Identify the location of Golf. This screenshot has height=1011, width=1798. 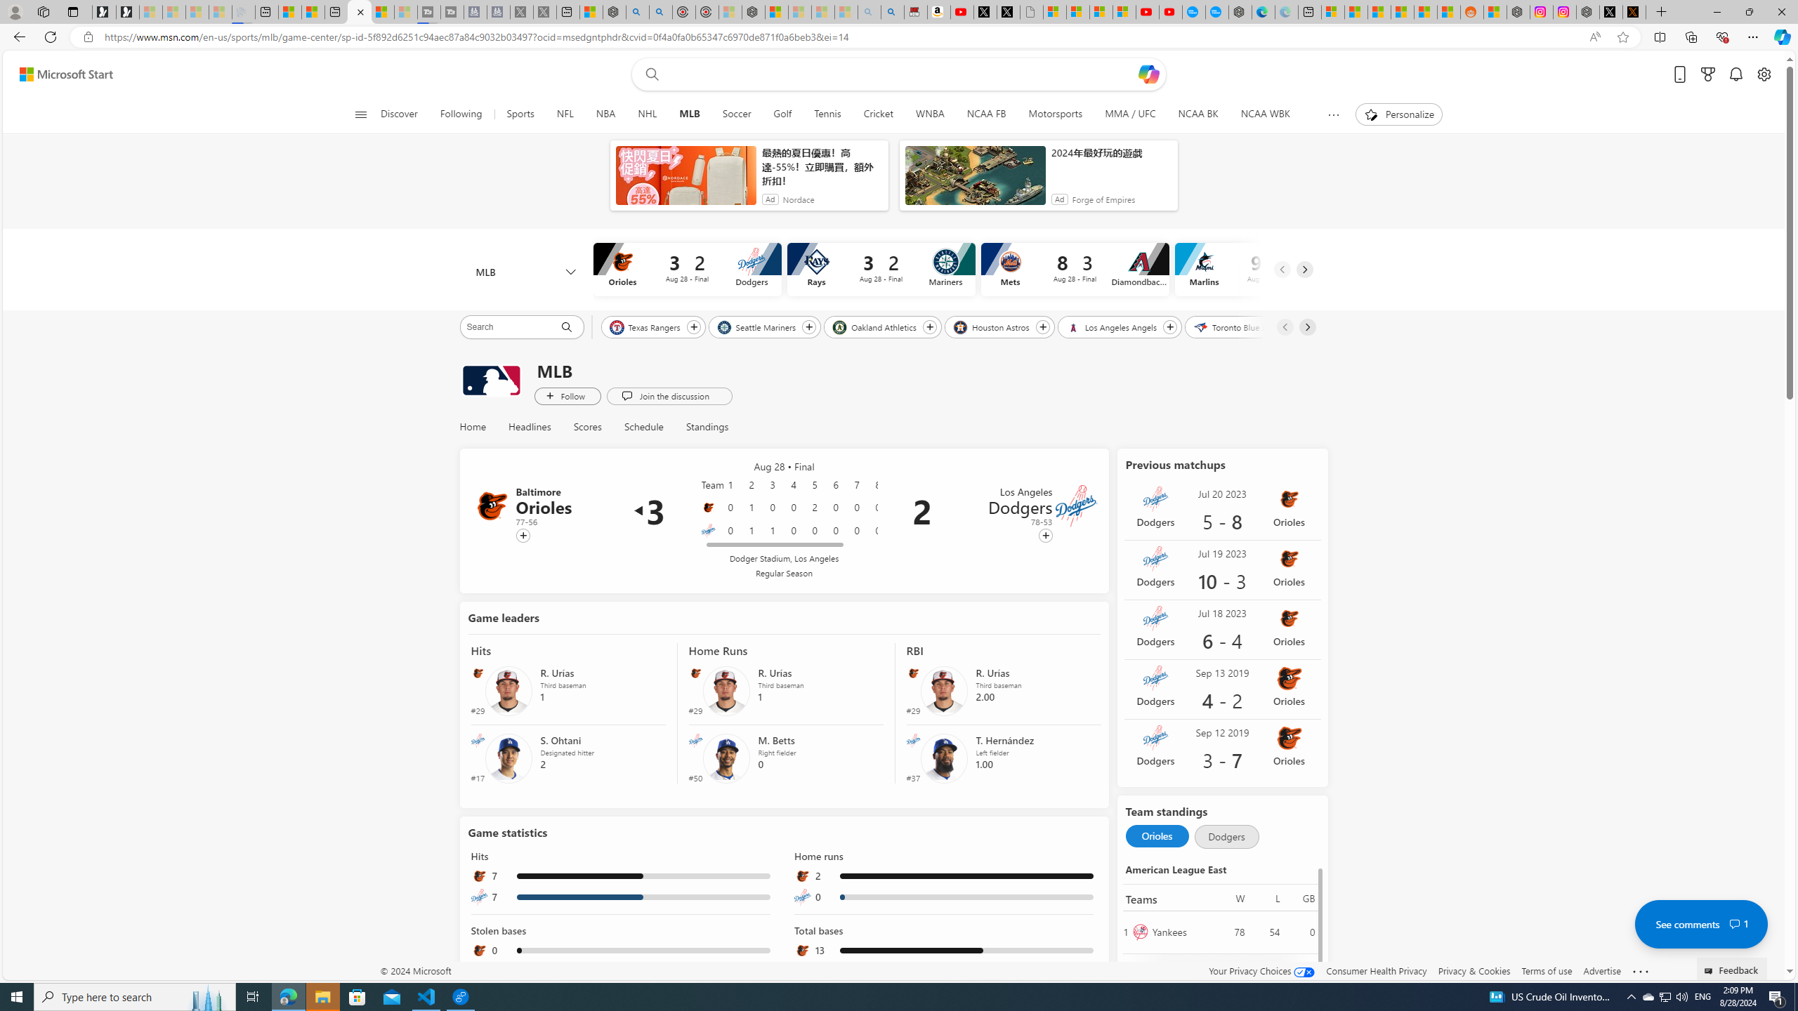
(782, 114).